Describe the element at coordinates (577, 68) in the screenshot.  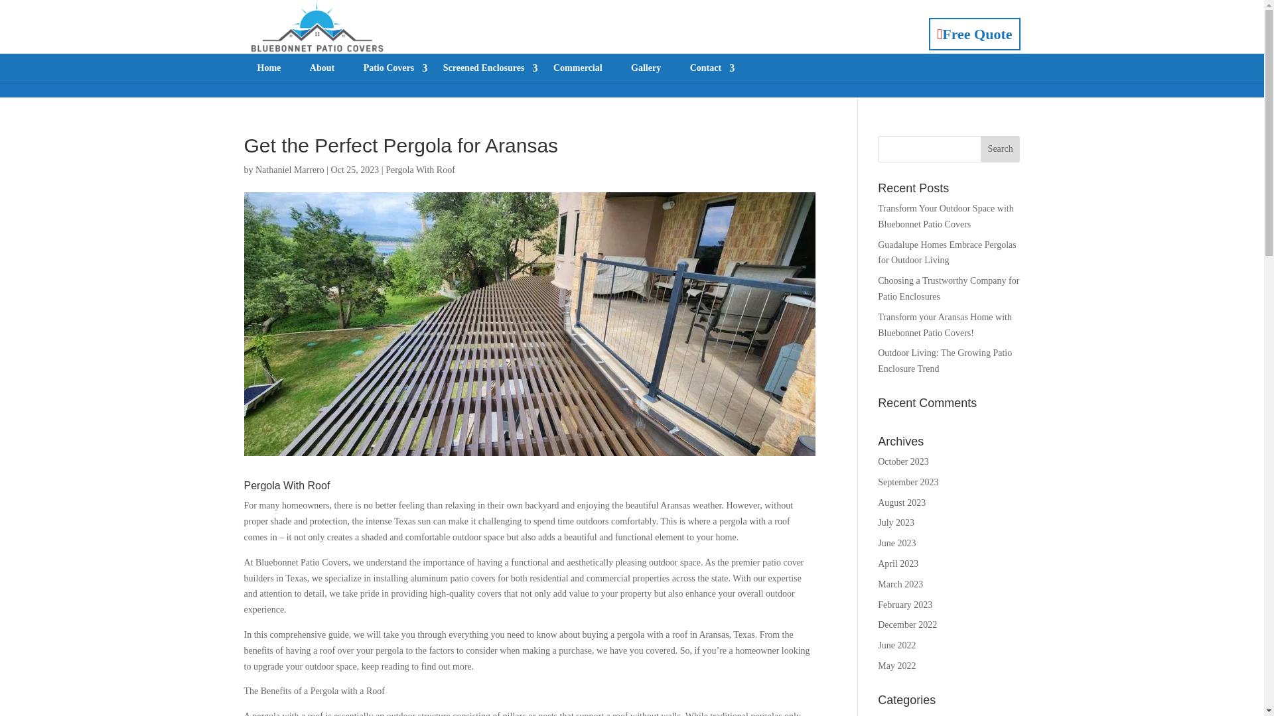
I see `Commercial` at that location.